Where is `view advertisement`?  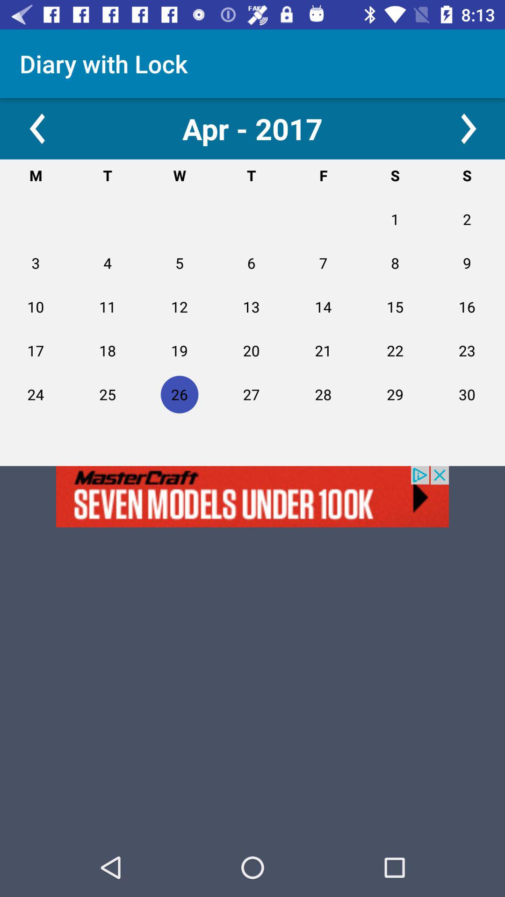 view advertisement is located at coordinates (252, 496).